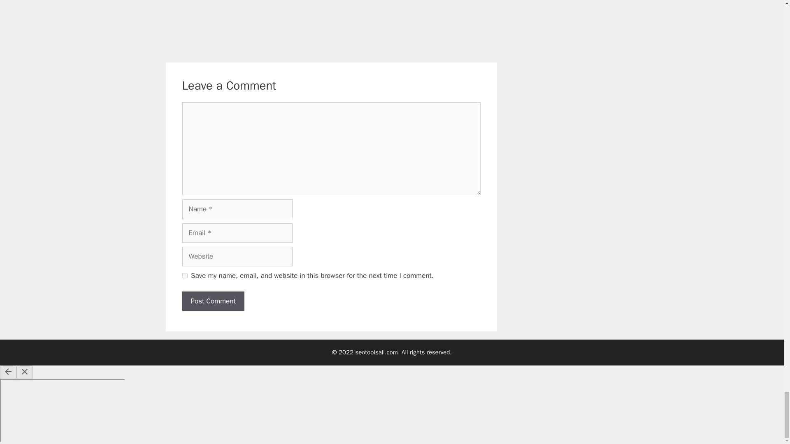  Describe the element at coordinates (184, 275) in the screenshot. I see `yes` at that location.